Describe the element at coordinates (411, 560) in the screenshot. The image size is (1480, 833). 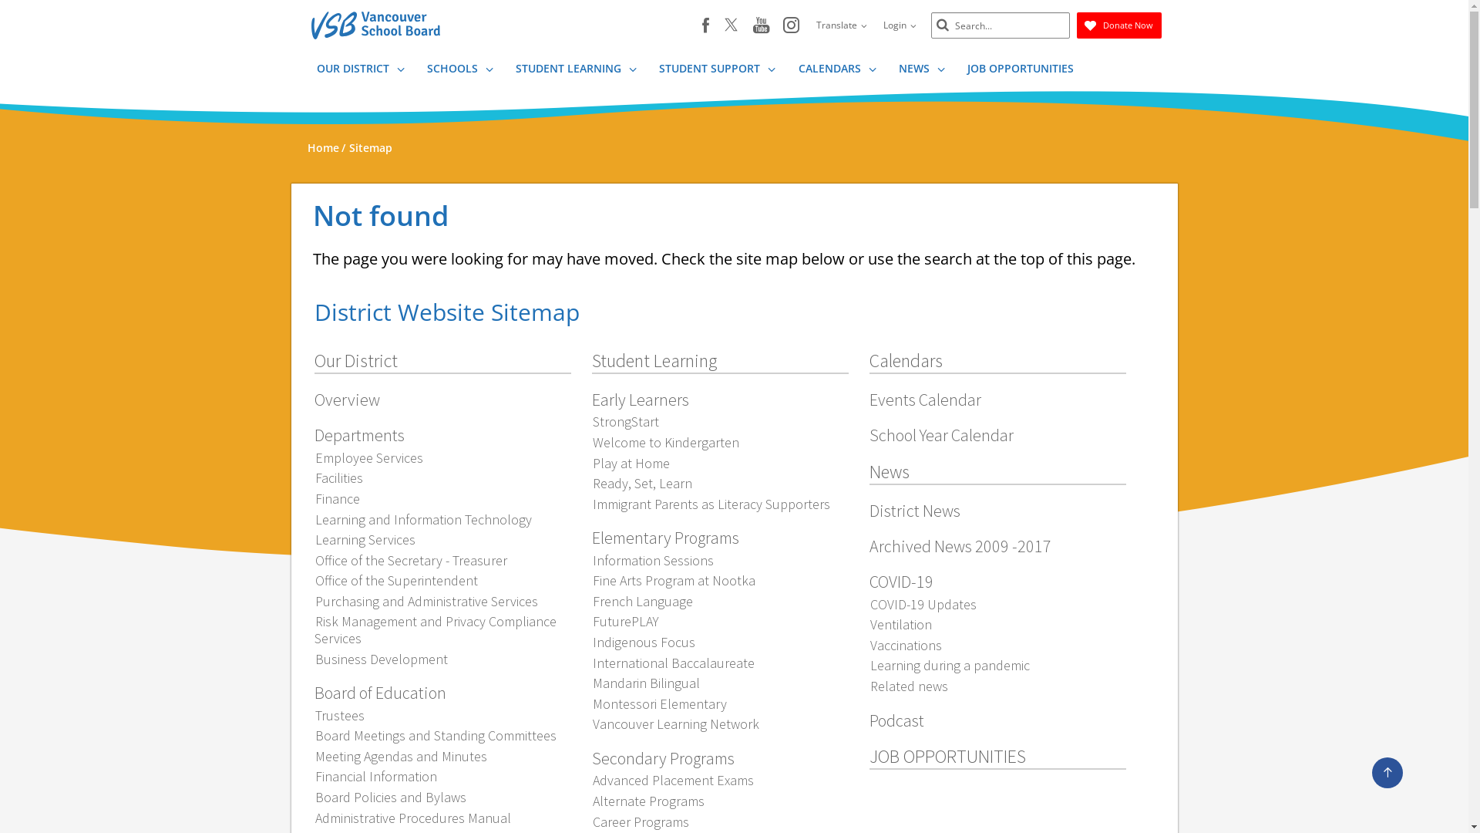
I see `Office of the Secretary - Treasurer` at that location.